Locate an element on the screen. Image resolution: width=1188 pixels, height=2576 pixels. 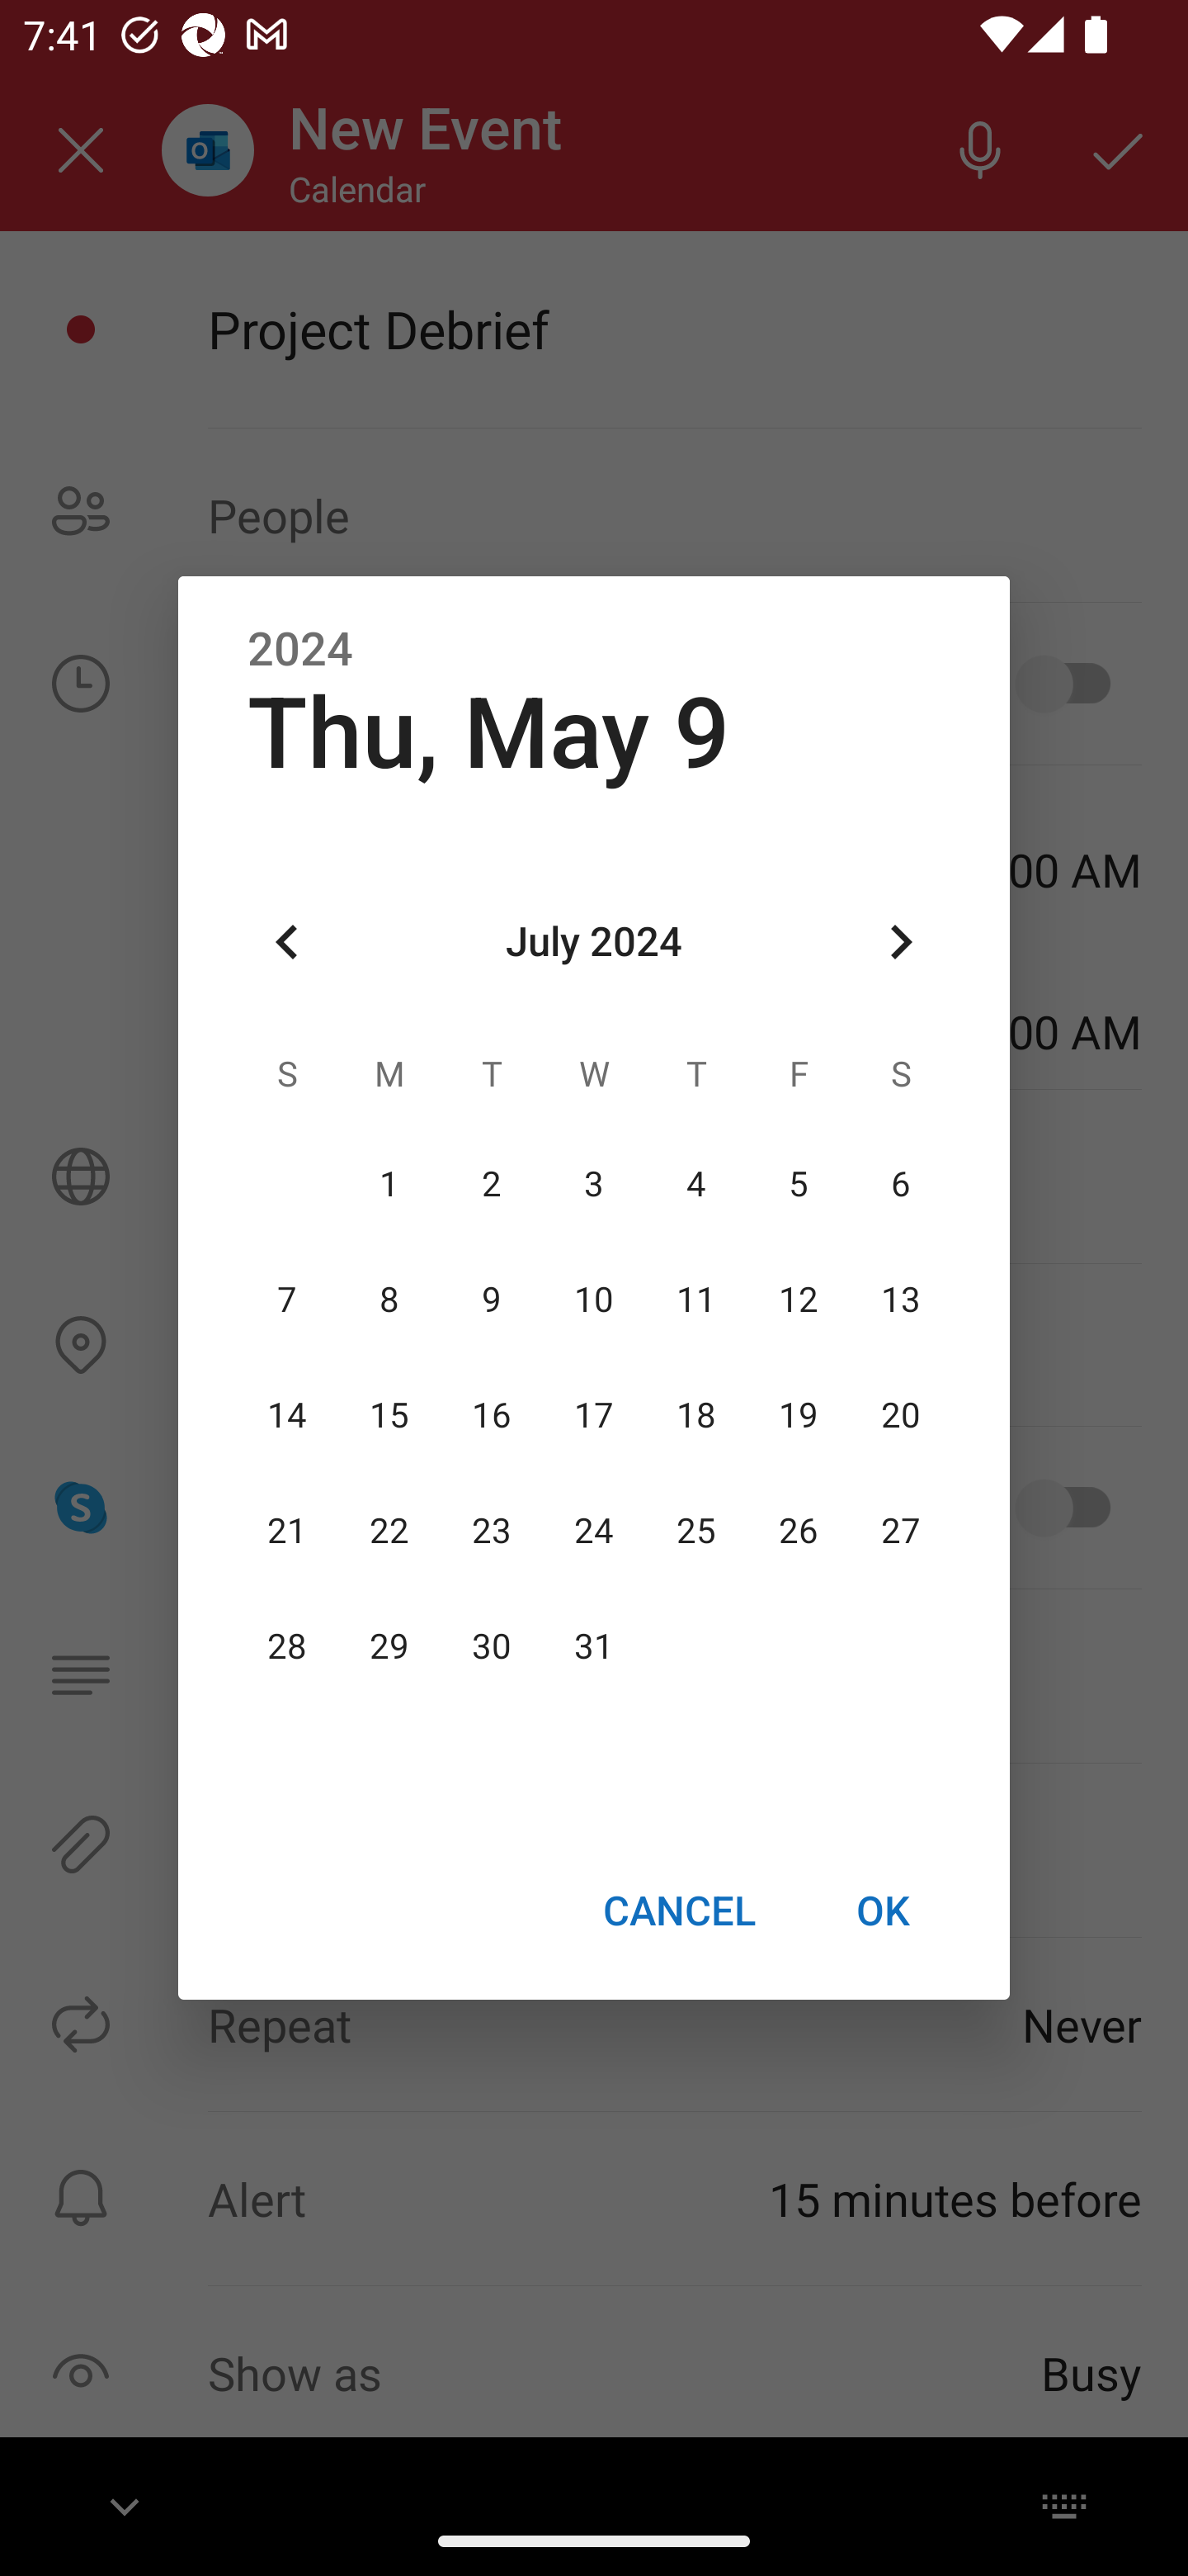
Previous month is located at coordinates (287, 943).